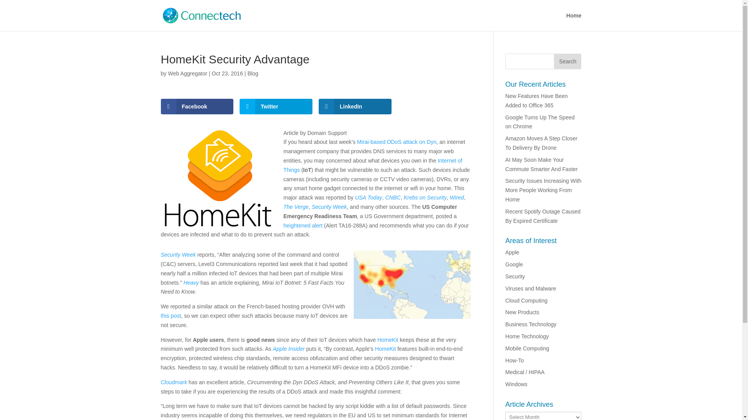 This screenshot has width=748, height=420. Describe the element at coordinates (197, 106) in the screenshot. I see `Facebook` at that location.